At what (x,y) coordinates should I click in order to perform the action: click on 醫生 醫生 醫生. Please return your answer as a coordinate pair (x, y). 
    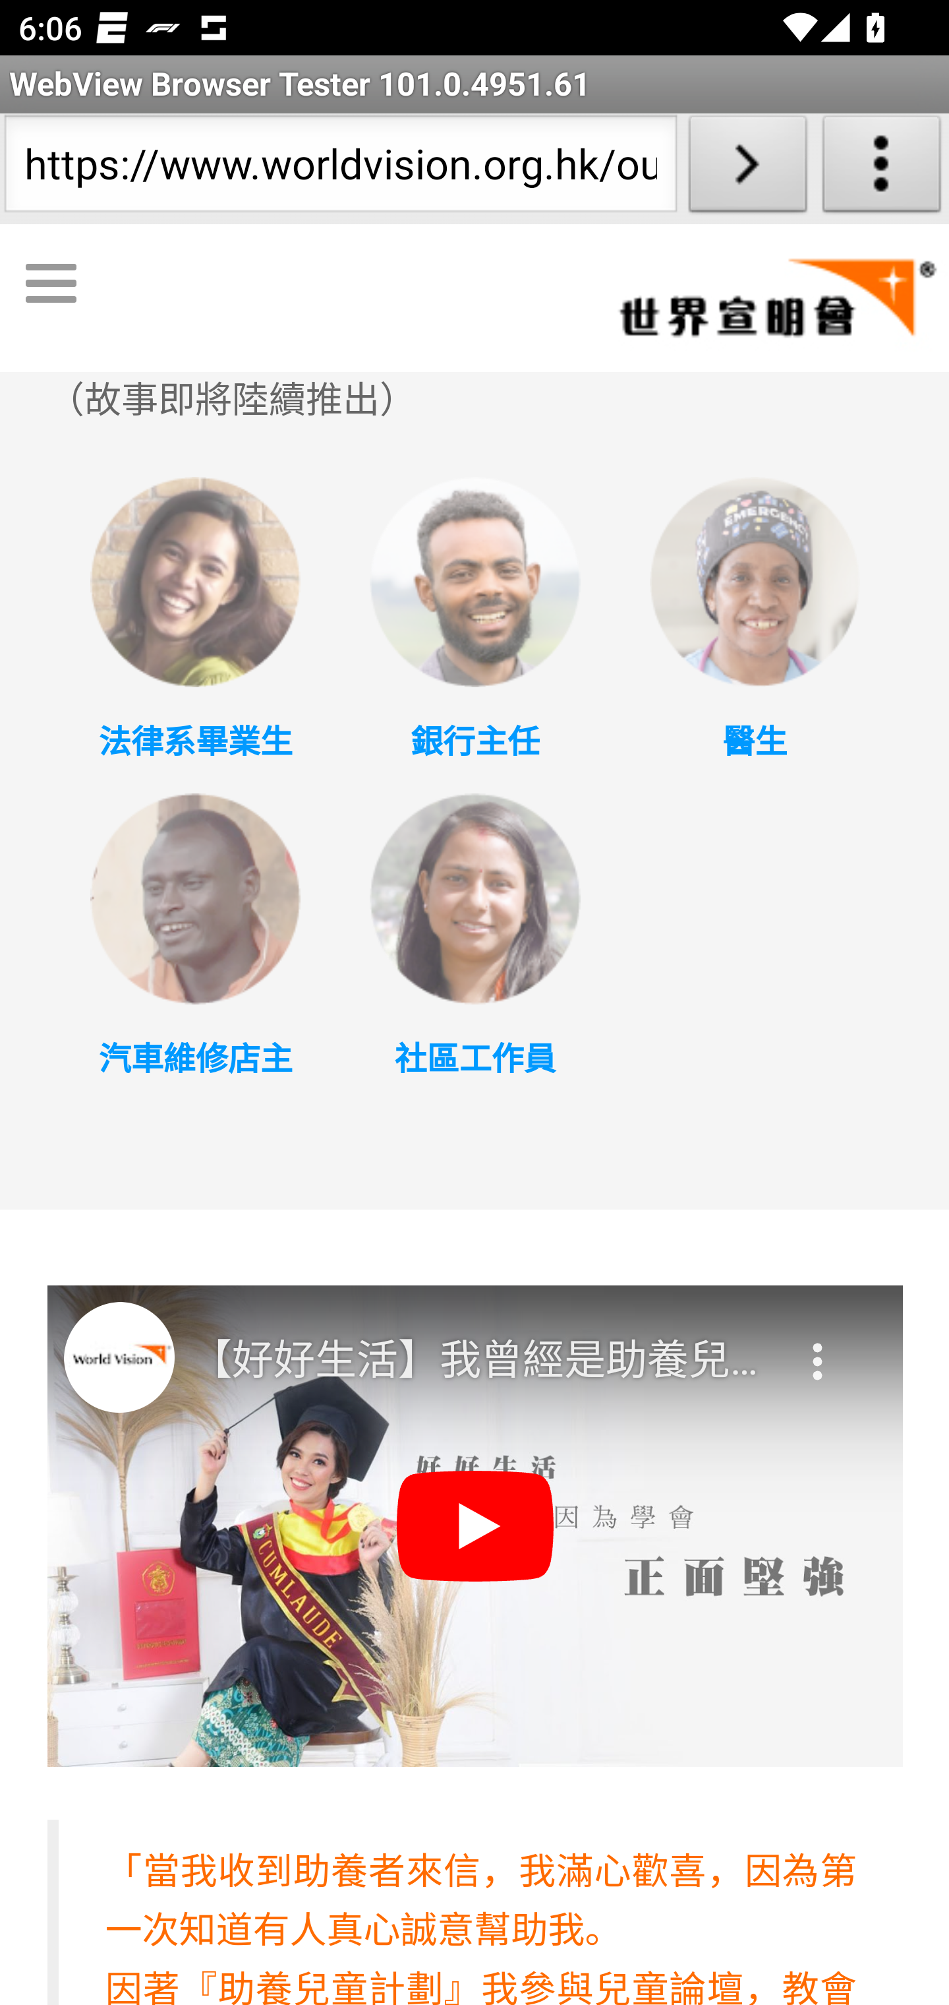
    Looking at the image, I should click on (754, 743).